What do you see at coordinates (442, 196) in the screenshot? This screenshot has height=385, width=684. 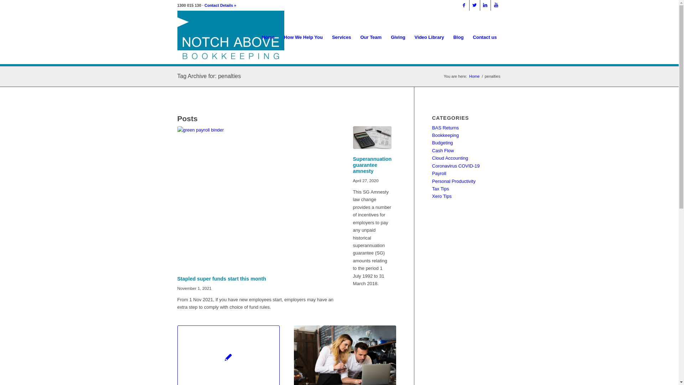 I see `Xero Tips` at bounding box center [442, 196].